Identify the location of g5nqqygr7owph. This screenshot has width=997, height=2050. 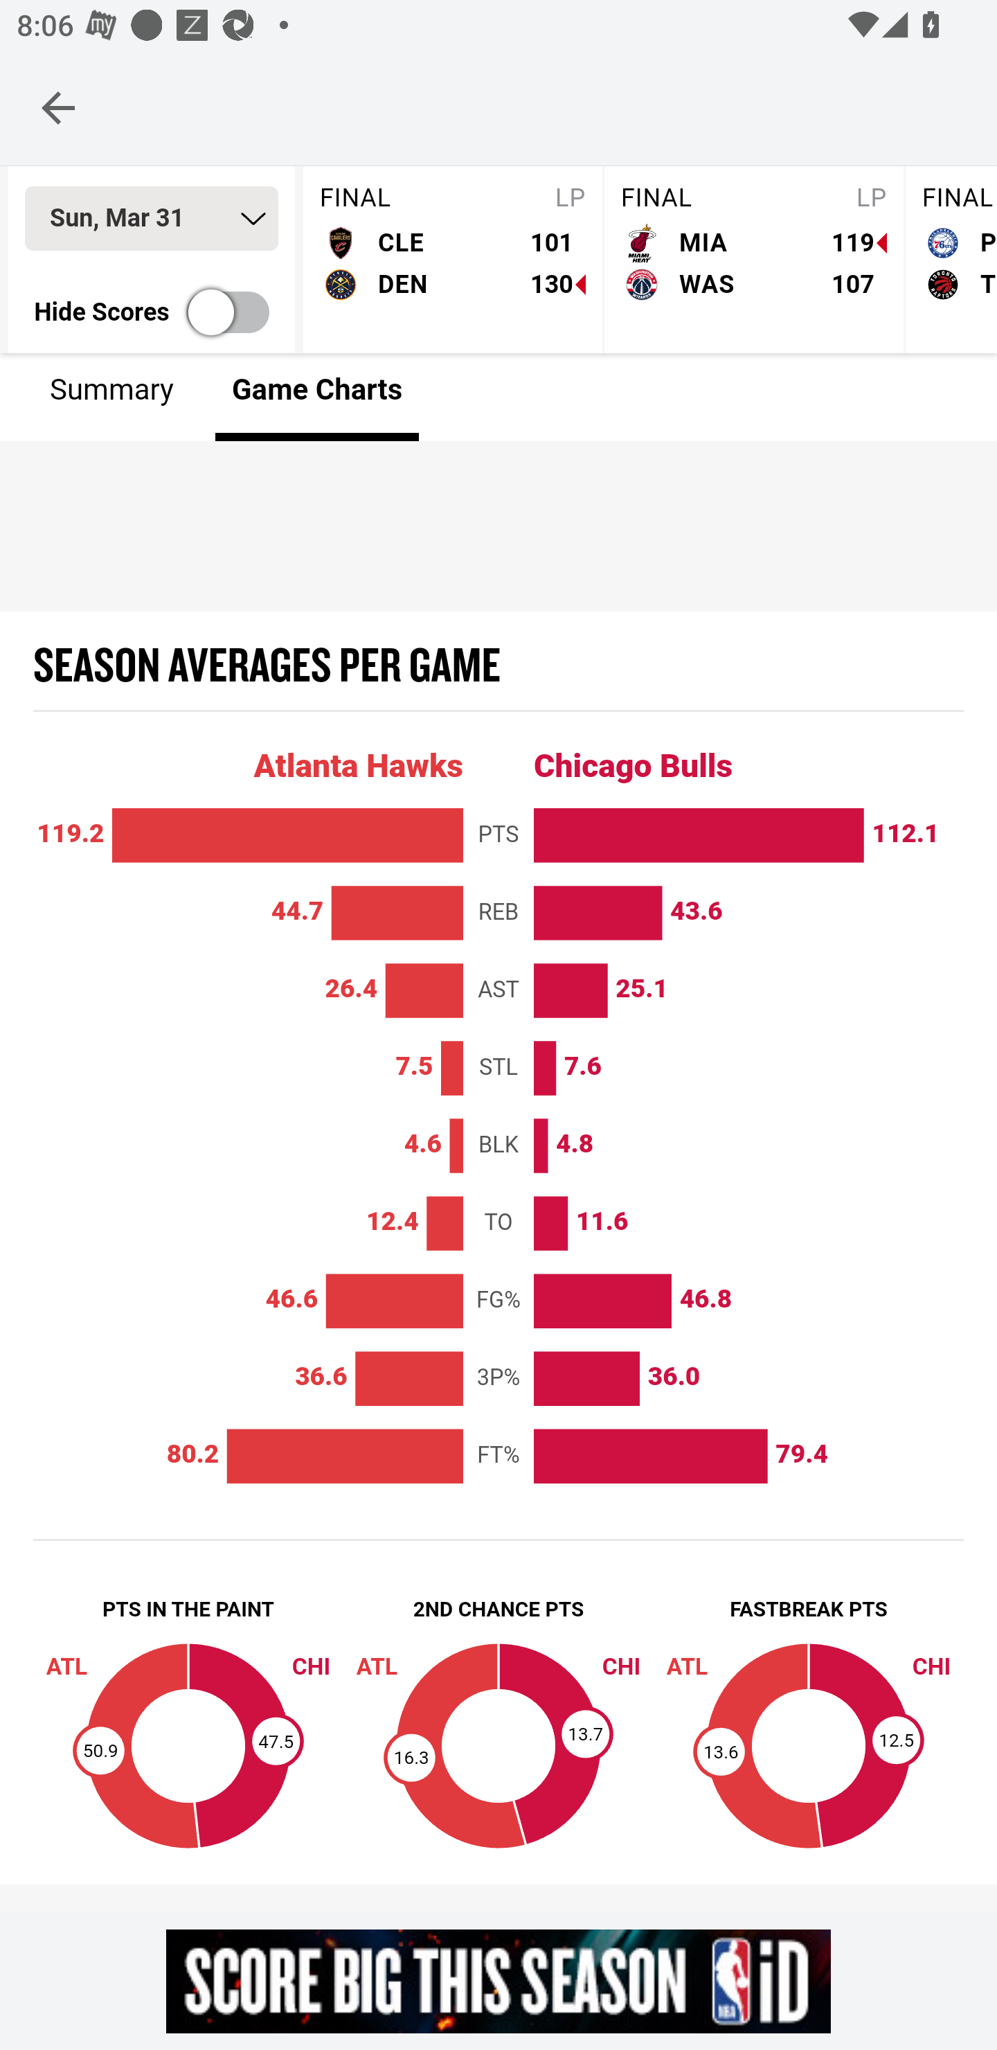
(498, 1981).